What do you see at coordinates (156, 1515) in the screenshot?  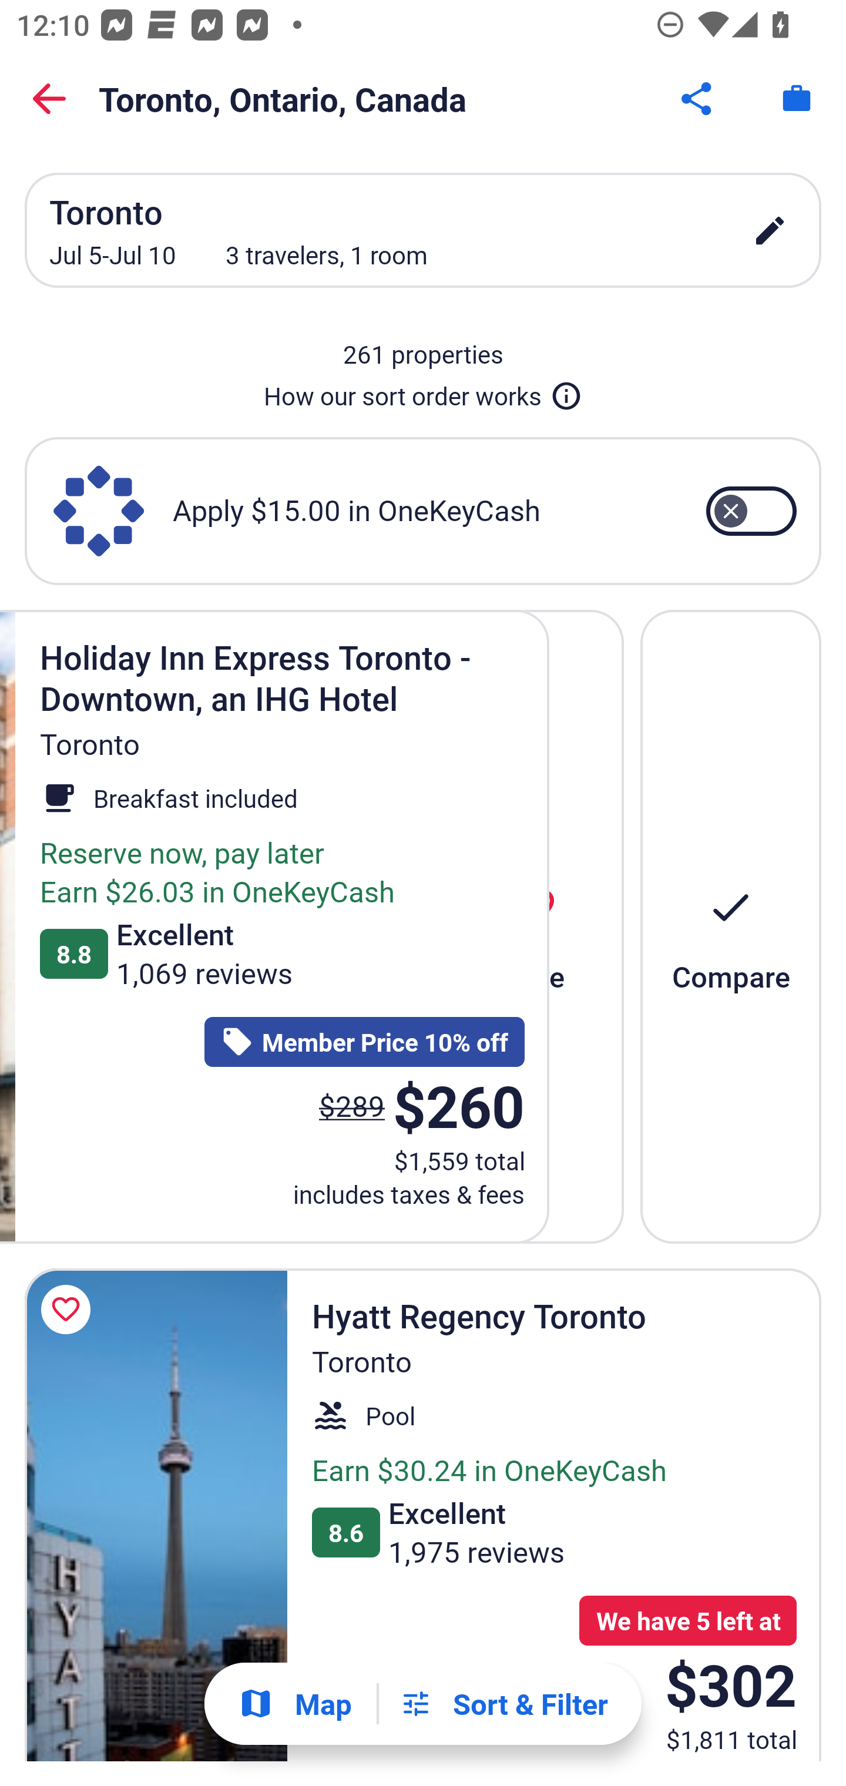 I see `Hyatt Regency Toronto` at bounding box center [156, 1515].